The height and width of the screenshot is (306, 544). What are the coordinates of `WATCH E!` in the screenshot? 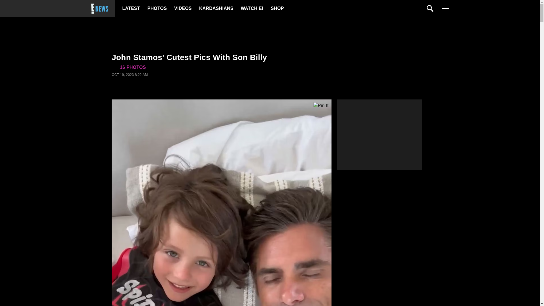 It's located at (252, 8).